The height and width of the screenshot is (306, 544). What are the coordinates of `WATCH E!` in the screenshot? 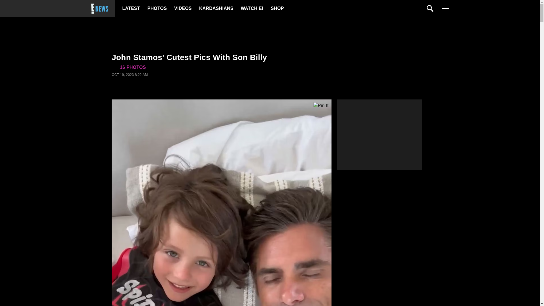 It's located at (252, 8).